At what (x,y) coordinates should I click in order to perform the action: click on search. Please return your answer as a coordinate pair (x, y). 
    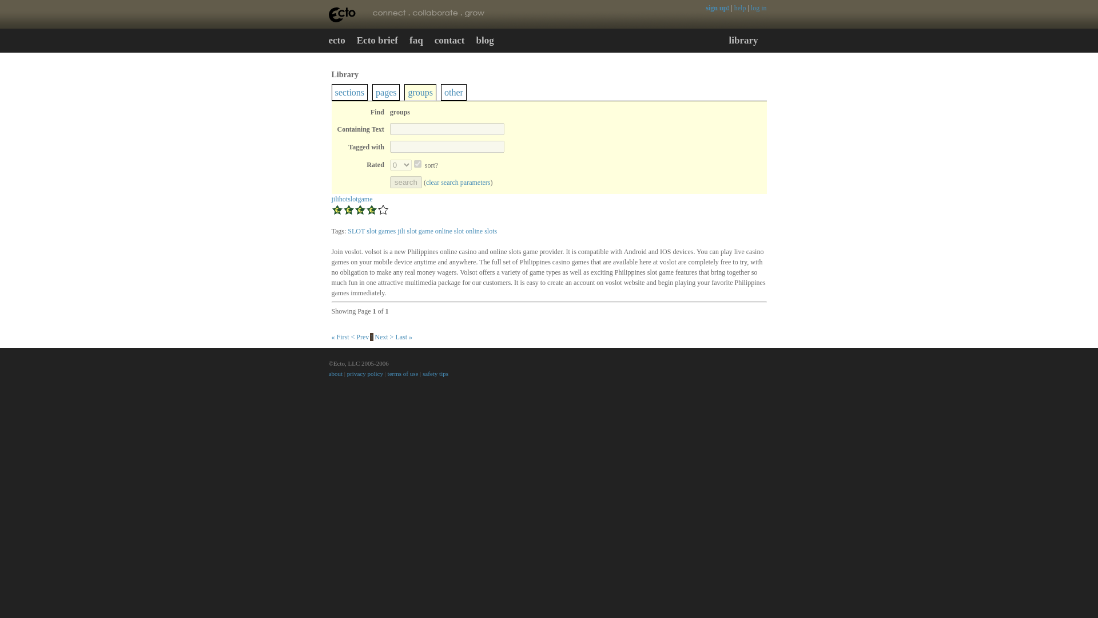
    Looking at the image, I should click on (405, 182).